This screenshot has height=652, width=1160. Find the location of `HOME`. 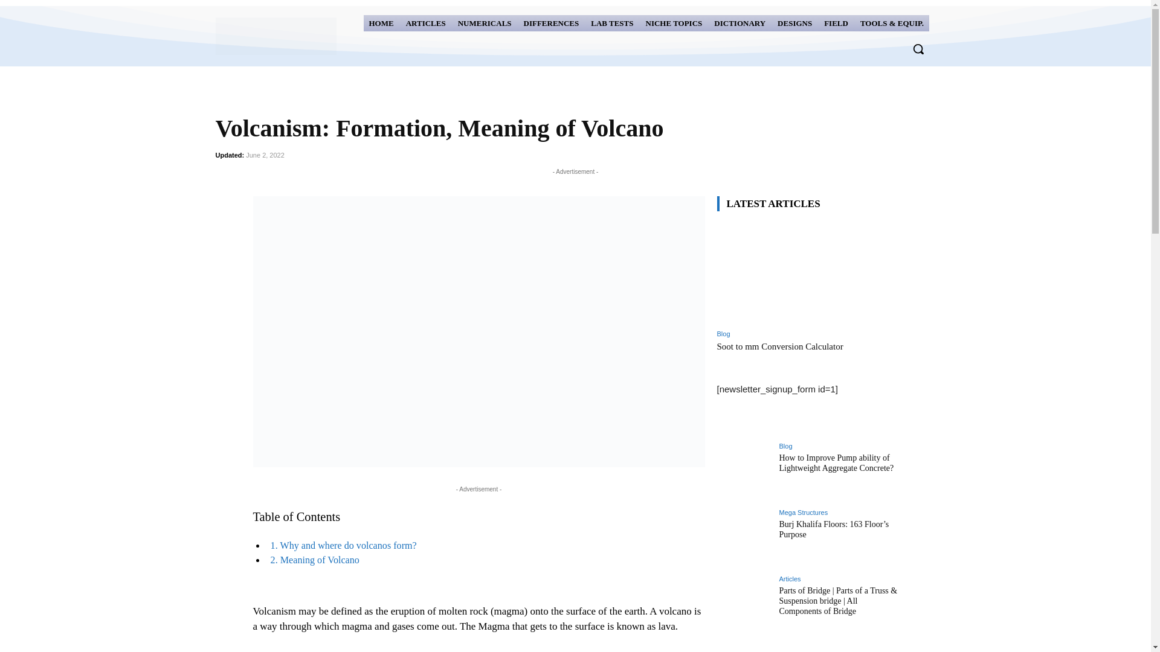

HOME is located at coordinates (381, 23).